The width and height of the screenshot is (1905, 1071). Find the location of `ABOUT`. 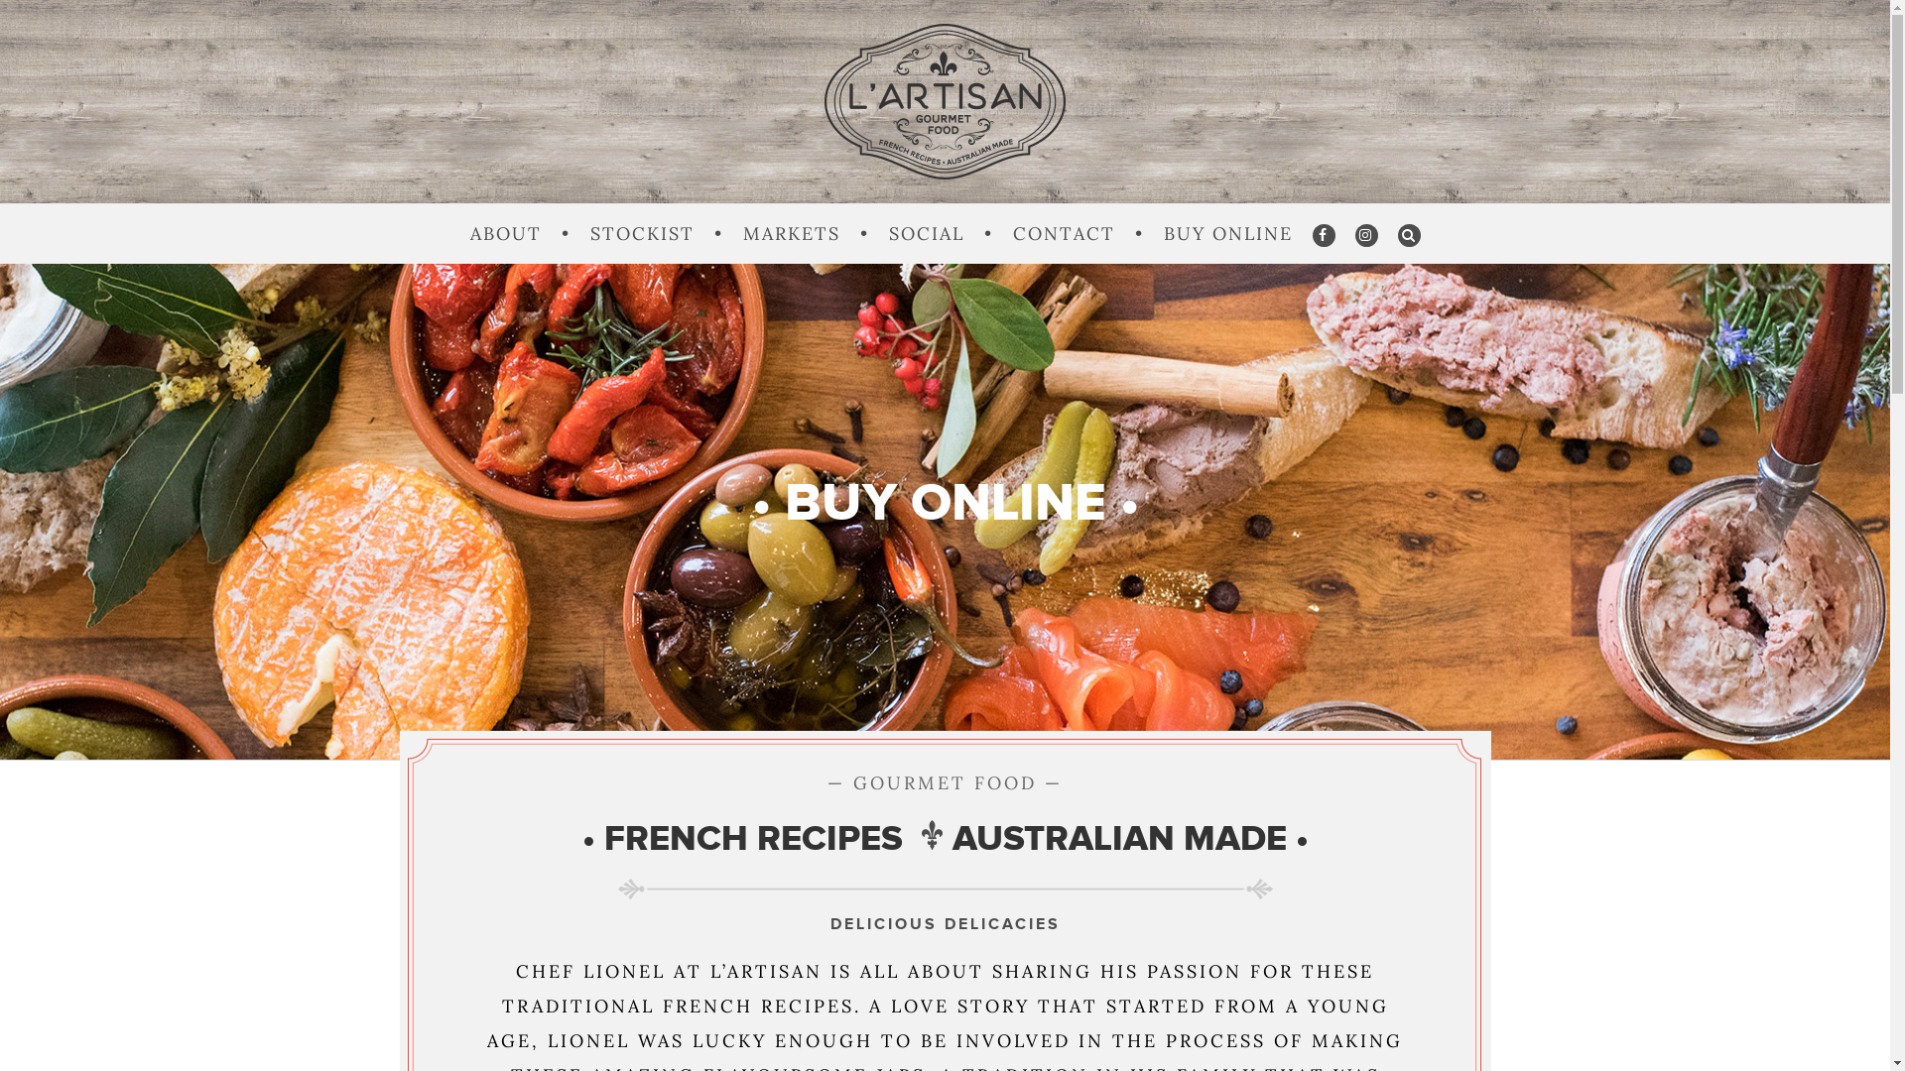

ABOUT is located at coordinates (506, 234).